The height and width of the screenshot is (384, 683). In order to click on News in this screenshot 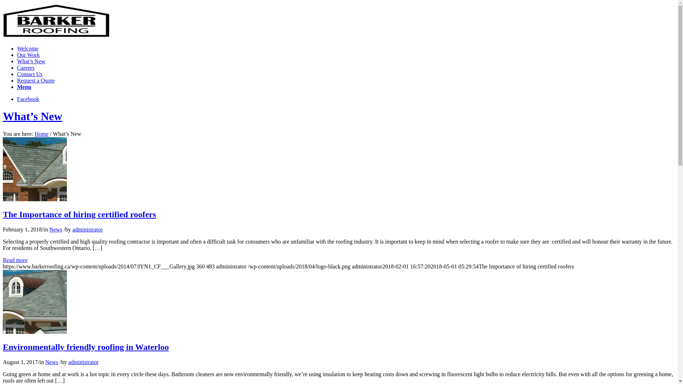, I will do `click(52, 362)`.